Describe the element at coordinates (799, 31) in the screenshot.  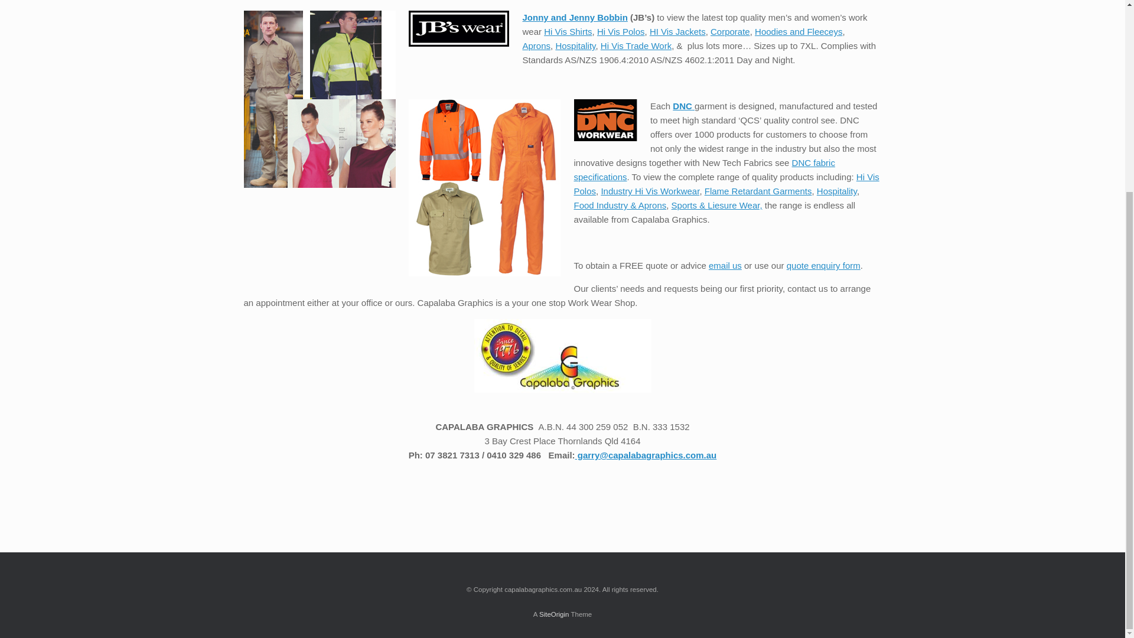
I see `Hoodies and Fleeceys` at that location.